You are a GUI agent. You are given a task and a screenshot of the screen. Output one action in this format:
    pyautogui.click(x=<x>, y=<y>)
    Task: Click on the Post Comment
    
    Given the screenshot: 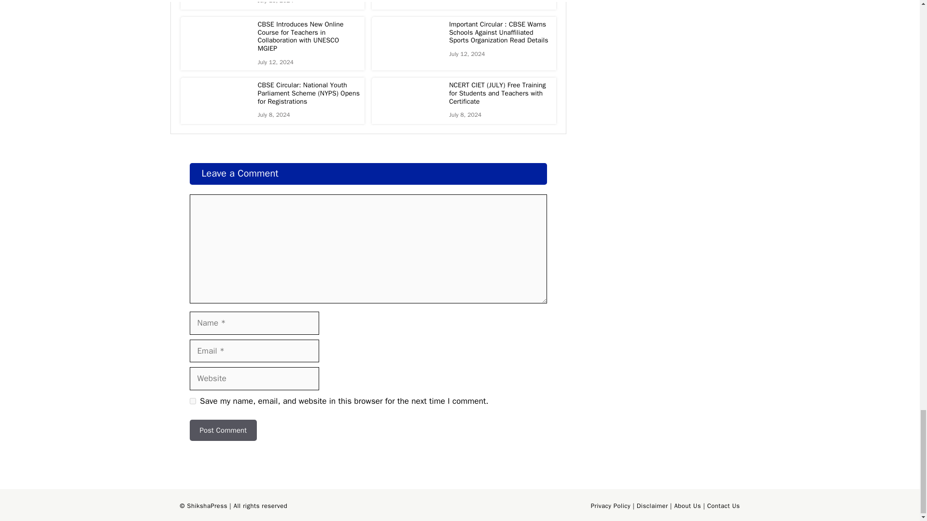 What is the action you would take?
    pyautogui.click(x=223, y=430)
    